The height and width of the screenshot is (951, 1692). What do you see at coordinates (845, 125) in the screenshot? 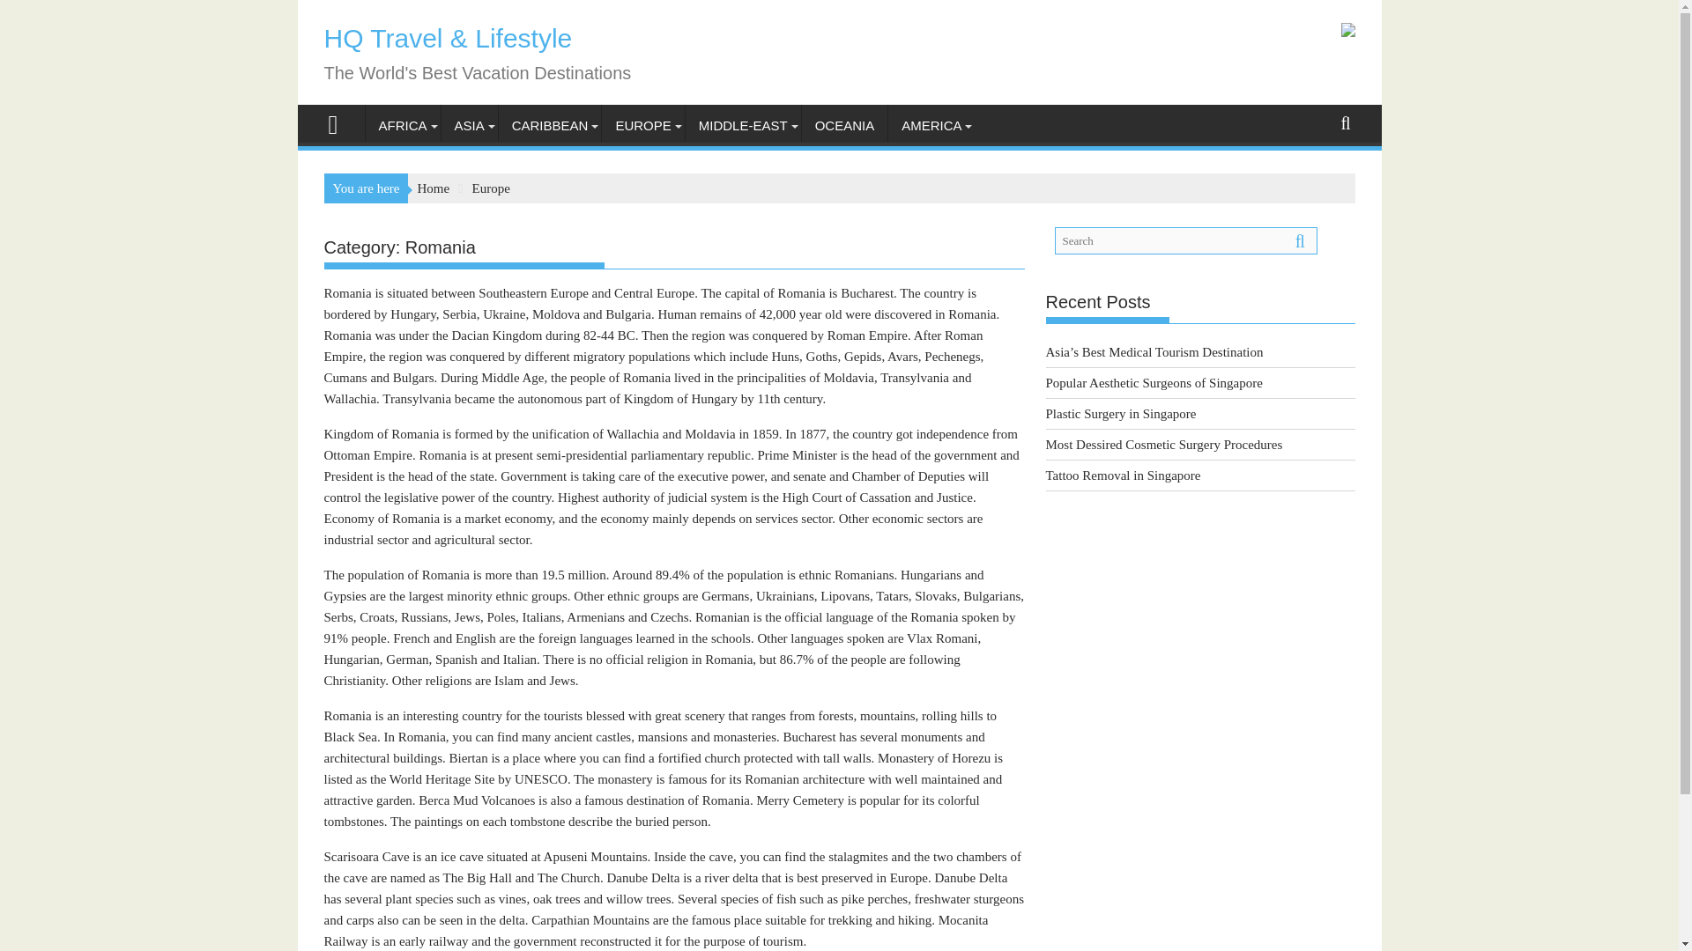
I see `OCEANIA` at bounding box center [845, 125].